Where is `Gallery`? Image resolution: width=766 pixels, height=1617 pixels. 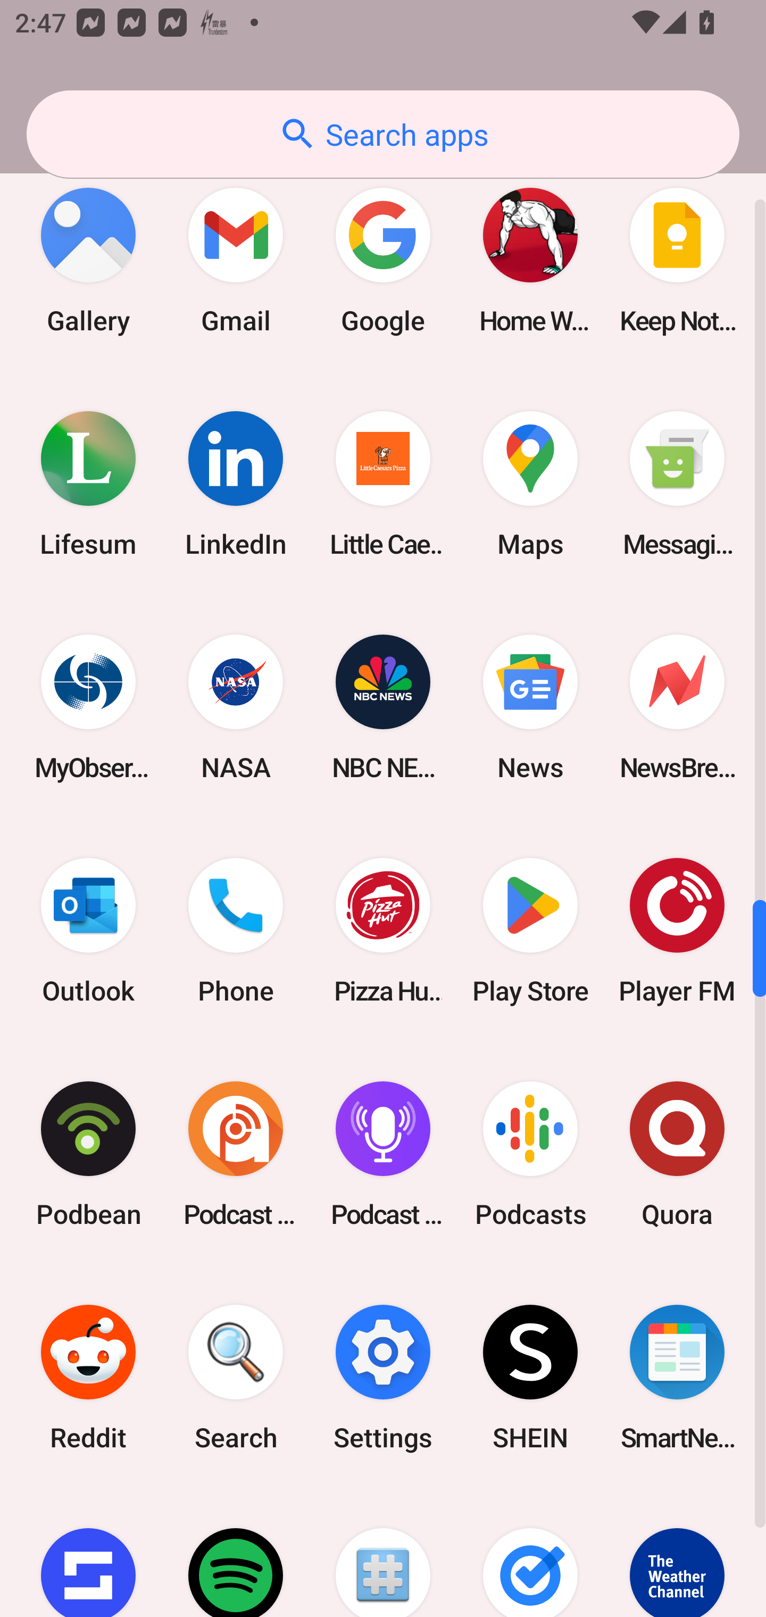
Gallery is located at coordinates (88, 260).